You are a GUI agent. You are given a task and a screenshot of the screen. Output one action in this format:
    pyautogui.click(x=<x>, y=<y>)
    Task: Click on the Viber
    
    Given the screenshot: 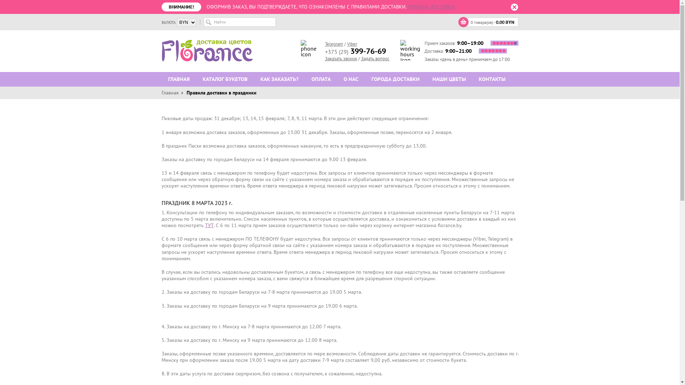 What is the action you would take?
    pyautogui.click(x=352, y=44)
    